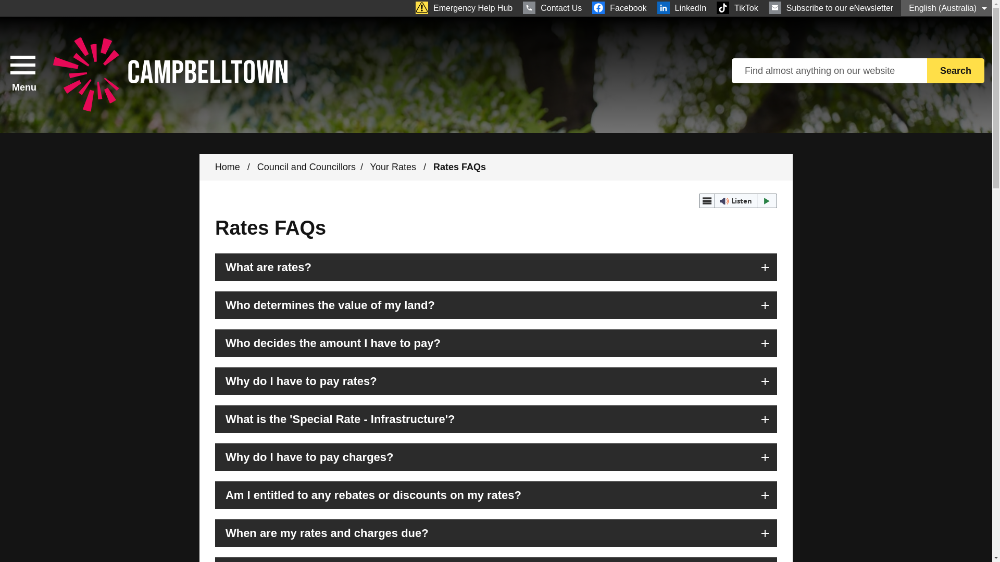 The height and width of the screenshot is (562, 1000). Describe the element at coordinates (955, 71) in the screenshot. I see `Search` at that location.